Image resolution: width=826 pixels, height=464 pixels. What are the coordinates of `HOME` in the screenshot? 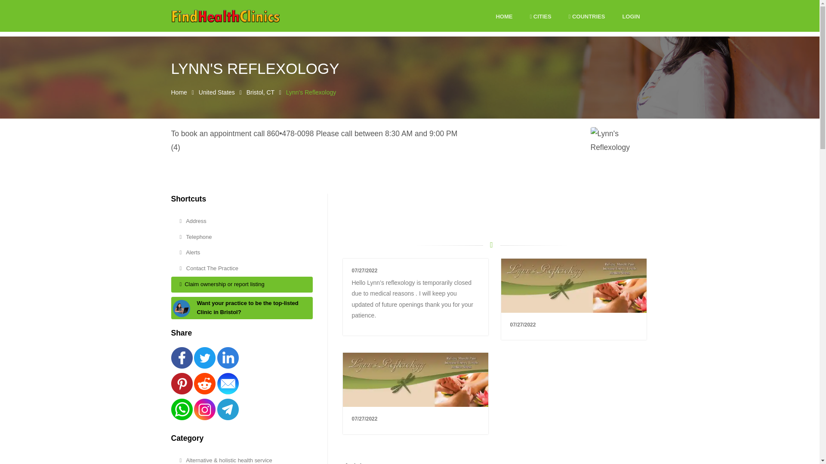 It's located at (504, 17).